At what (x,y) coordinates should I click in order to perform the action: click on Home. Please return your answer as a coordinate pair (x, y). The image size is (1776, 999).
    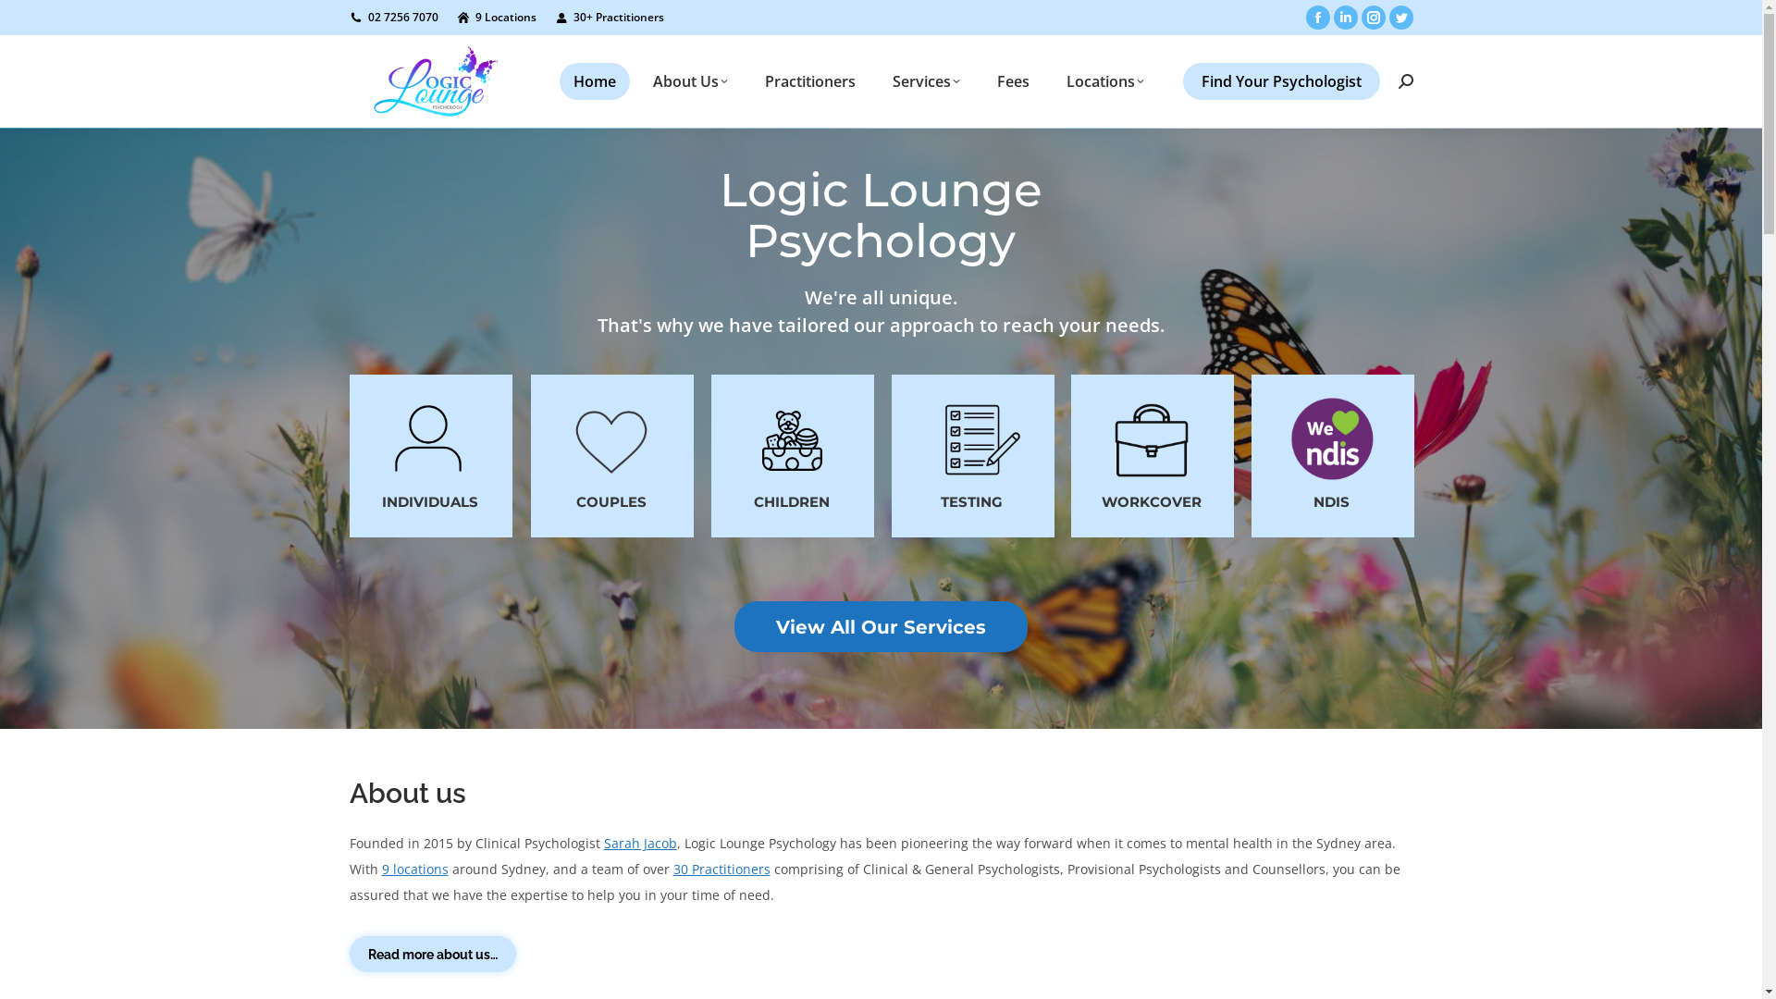
    Looking at the image, I should click on (594, 81).